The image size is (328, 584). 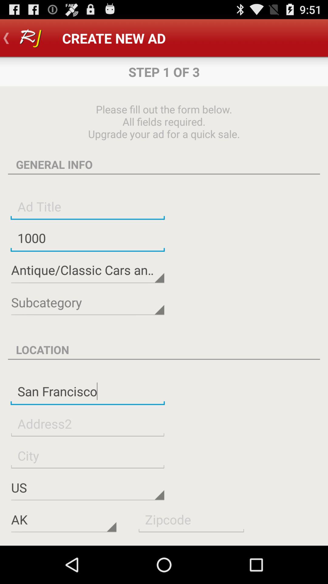 What do you see at coordinates (87, 206) in the screenshot?
I see `add a name` at bounding box center [87, 206].